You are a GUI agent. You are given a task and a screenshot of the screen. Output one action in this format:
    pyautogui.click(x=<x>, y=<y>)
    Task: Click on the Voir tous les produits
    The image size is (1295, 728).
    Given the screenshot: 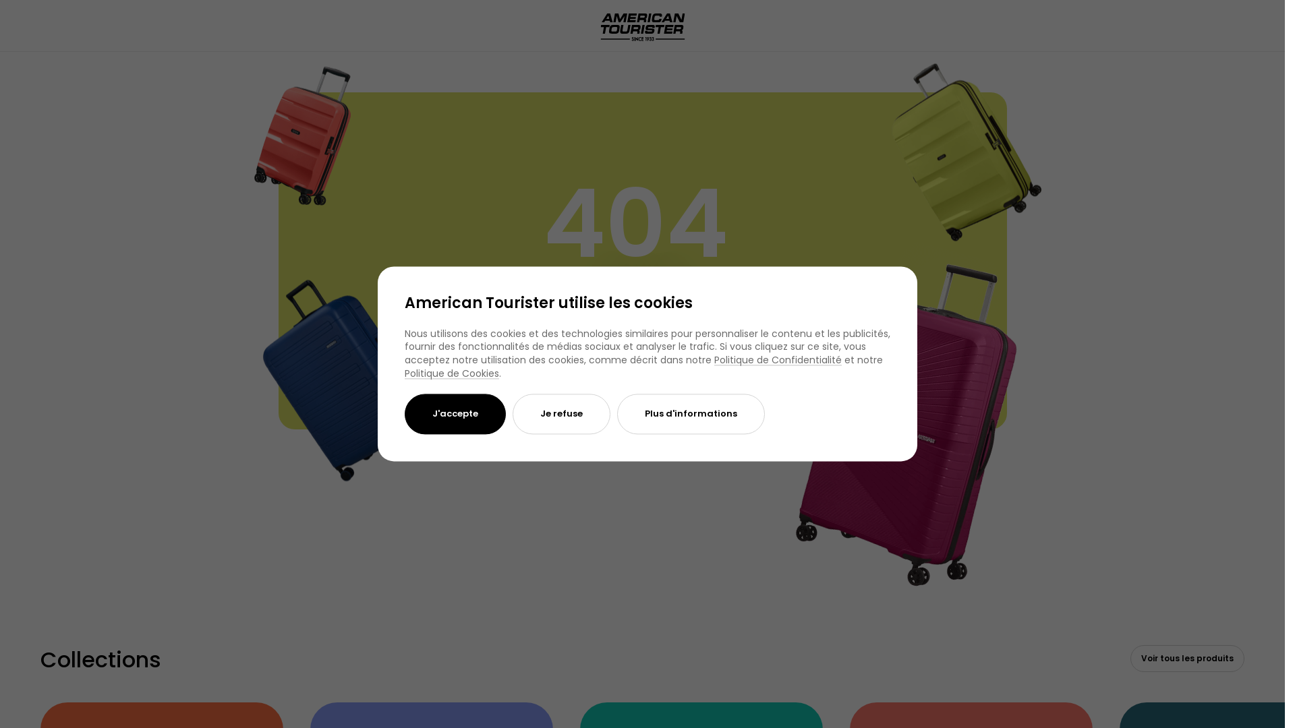 What is the action you would take?
    pyautogui.click(x=1187, y=659)
    